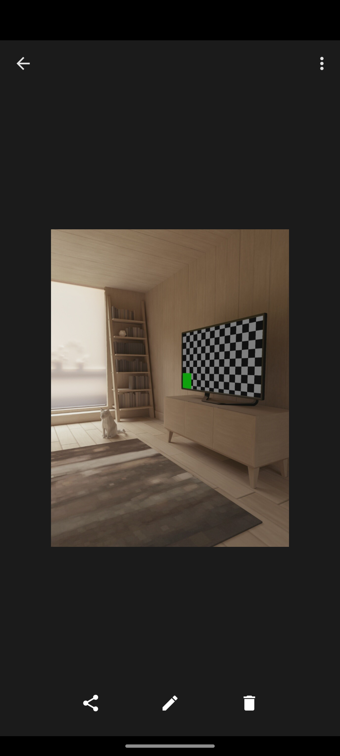  Describe the element at coordinates (91, 703) in the screenshot. I see `Share` at that location.